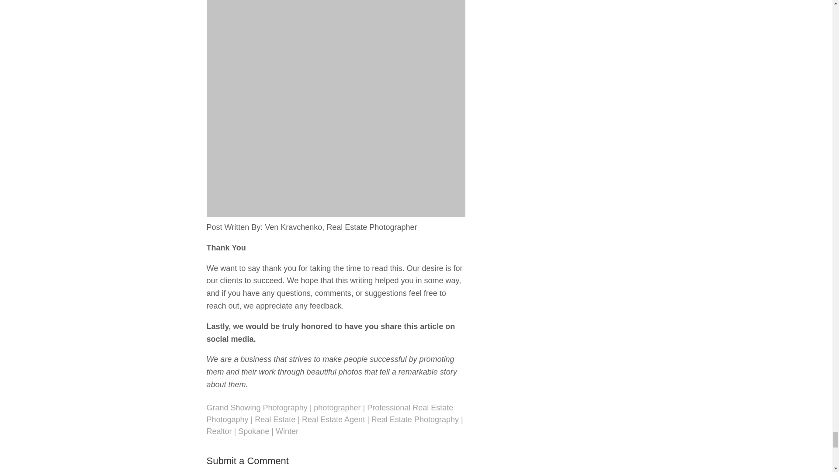 This screenshot has height=472, width=839. What do you see at coordinates (257, 407) in the screenshot?
I see `Grand Showing Photography` at bounding box center [257, 407].